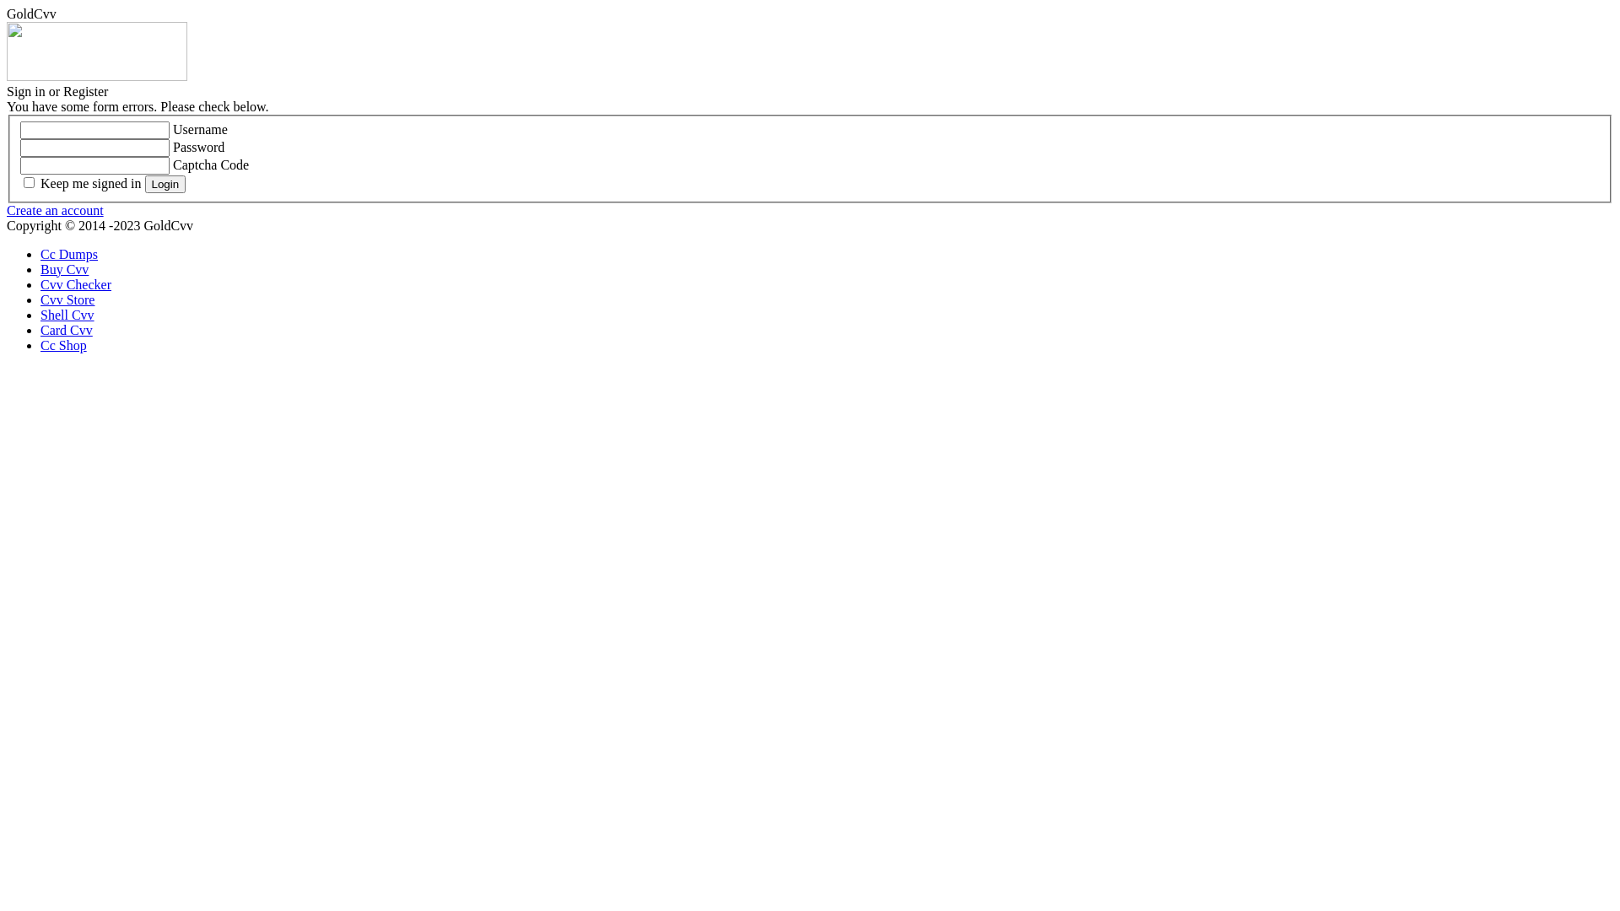 This screenshot has height=911, width=1620. What do you see at coordinates (55, 211) in the screenshot?
I see `Create an account` at bounding box center [55, 211].